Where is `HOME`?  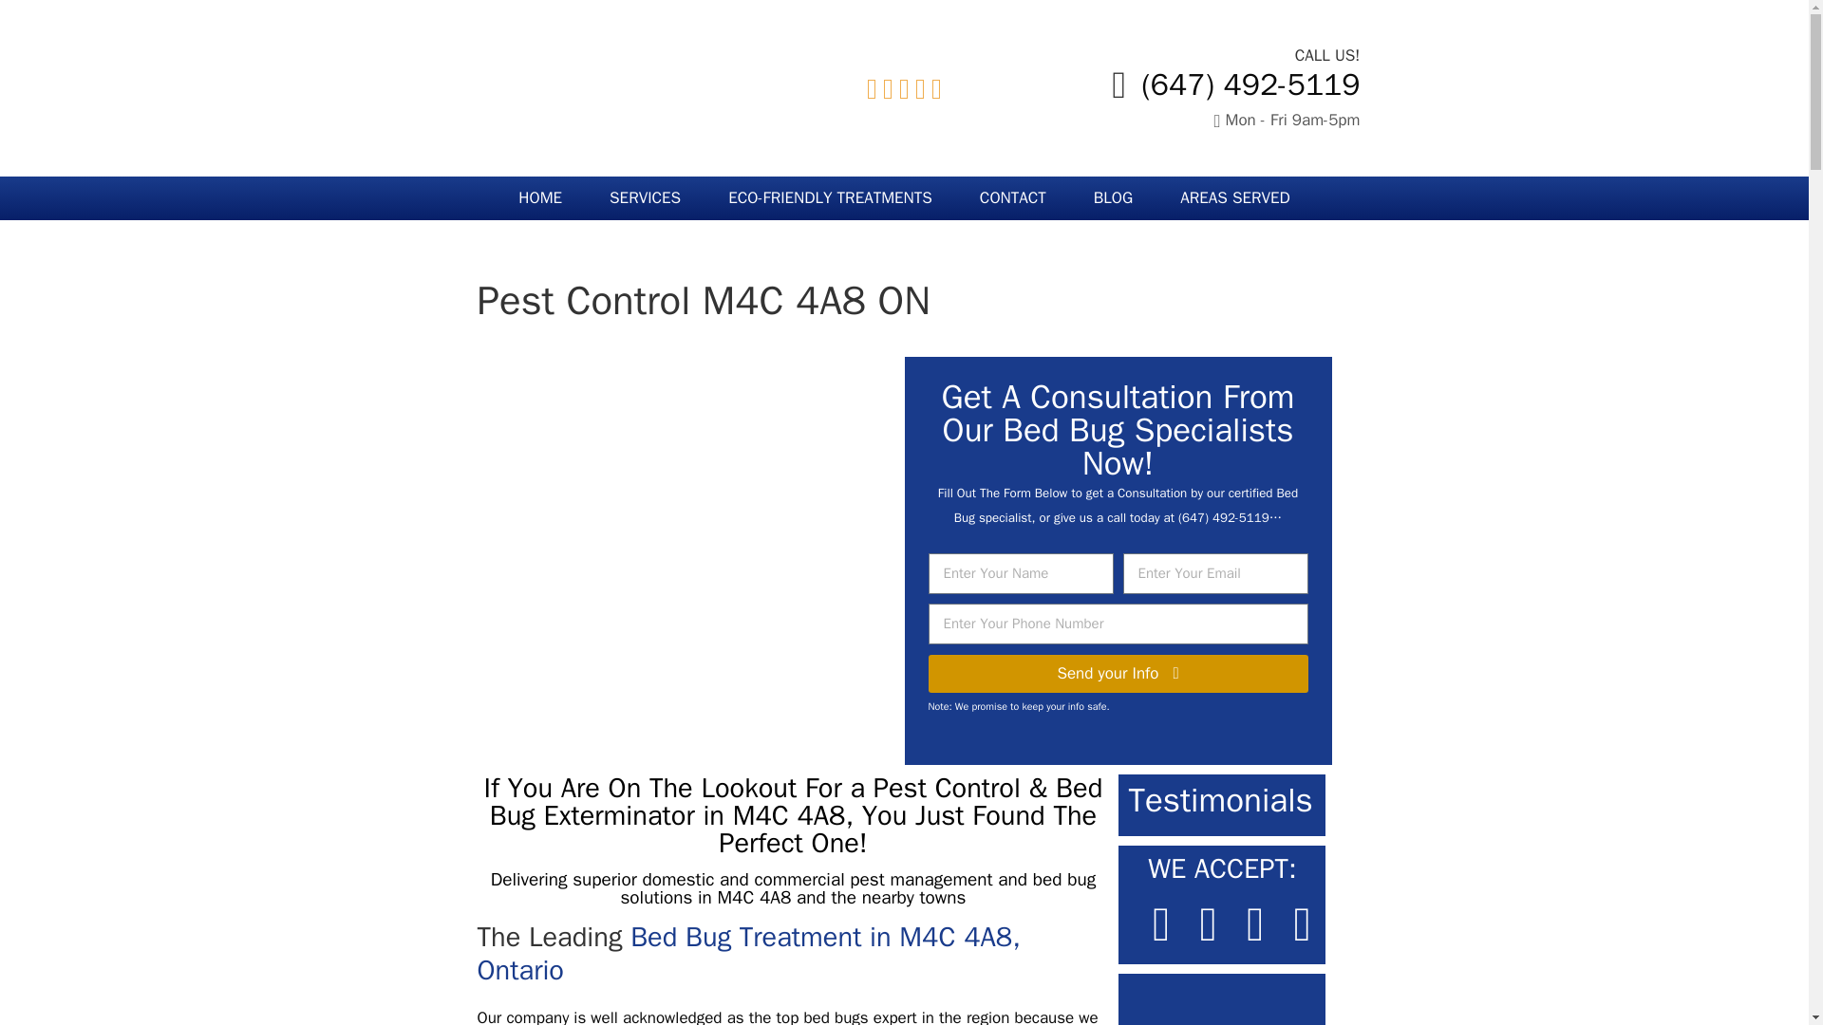 HOME is located at coordinates (539, 197).